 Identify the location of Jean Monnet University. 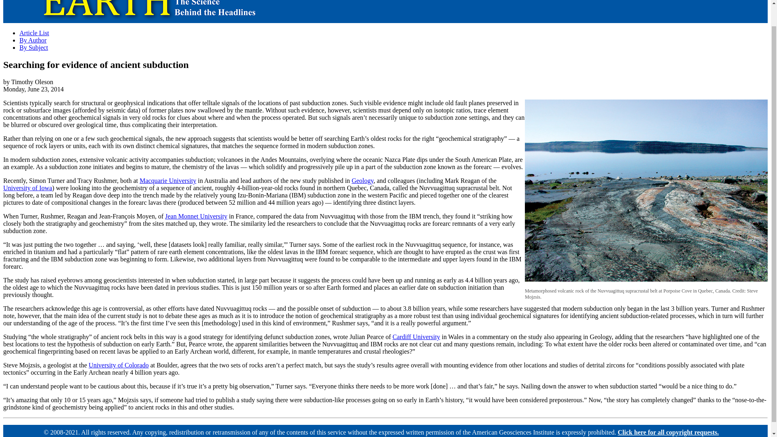
(196, 216).